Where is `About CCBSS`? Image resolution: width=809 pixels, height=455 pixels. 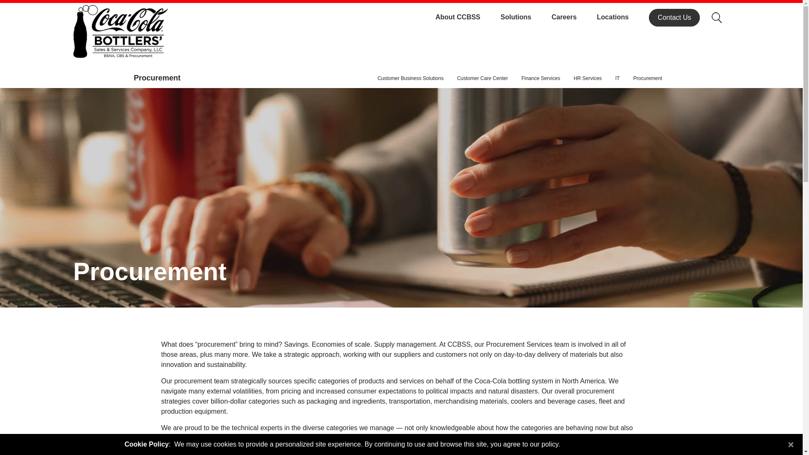 About CCBSS is located at coordinates (468, 17).